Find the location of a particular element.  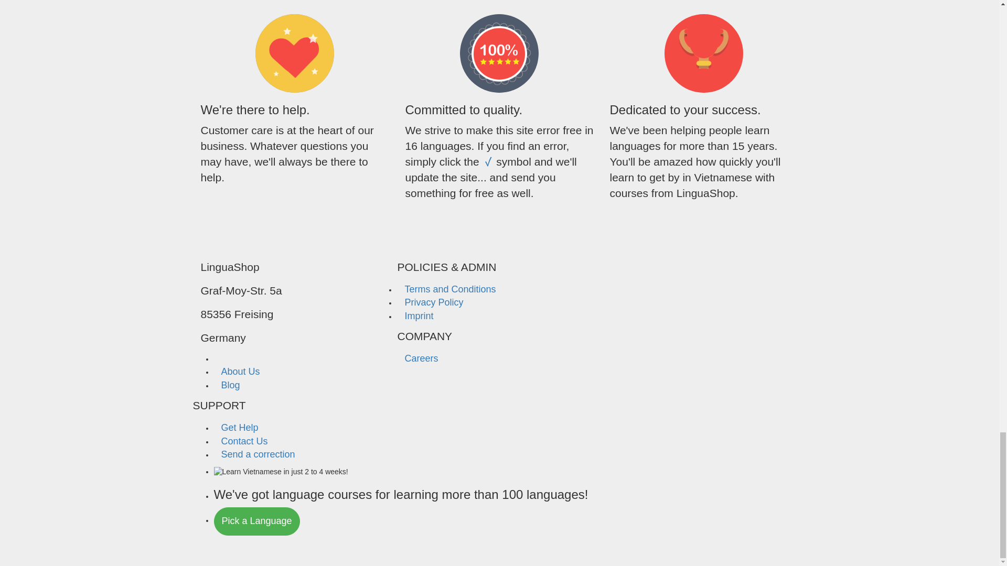

Imprint is located at coordinates (419, 315).